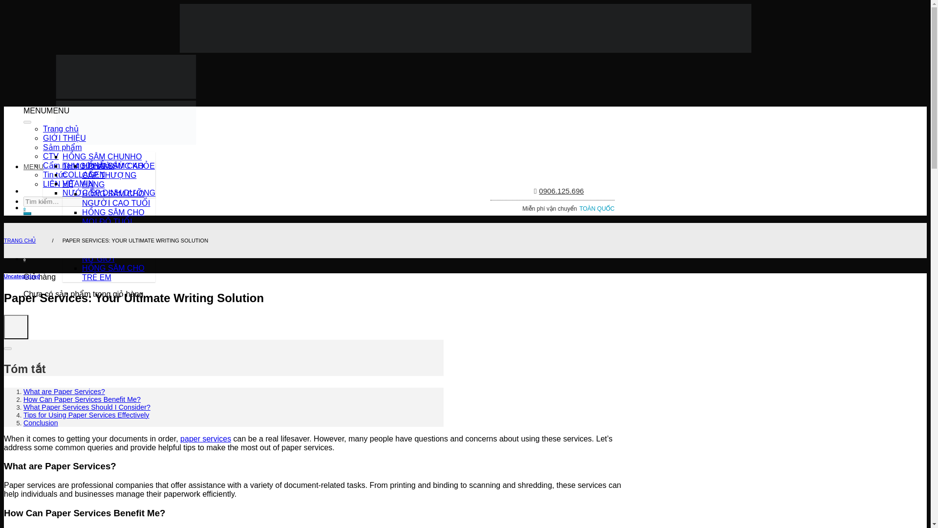  What do you see at coordinates (319, 259) in the screenshot?
I see `0` at bounding box center [319, 259].